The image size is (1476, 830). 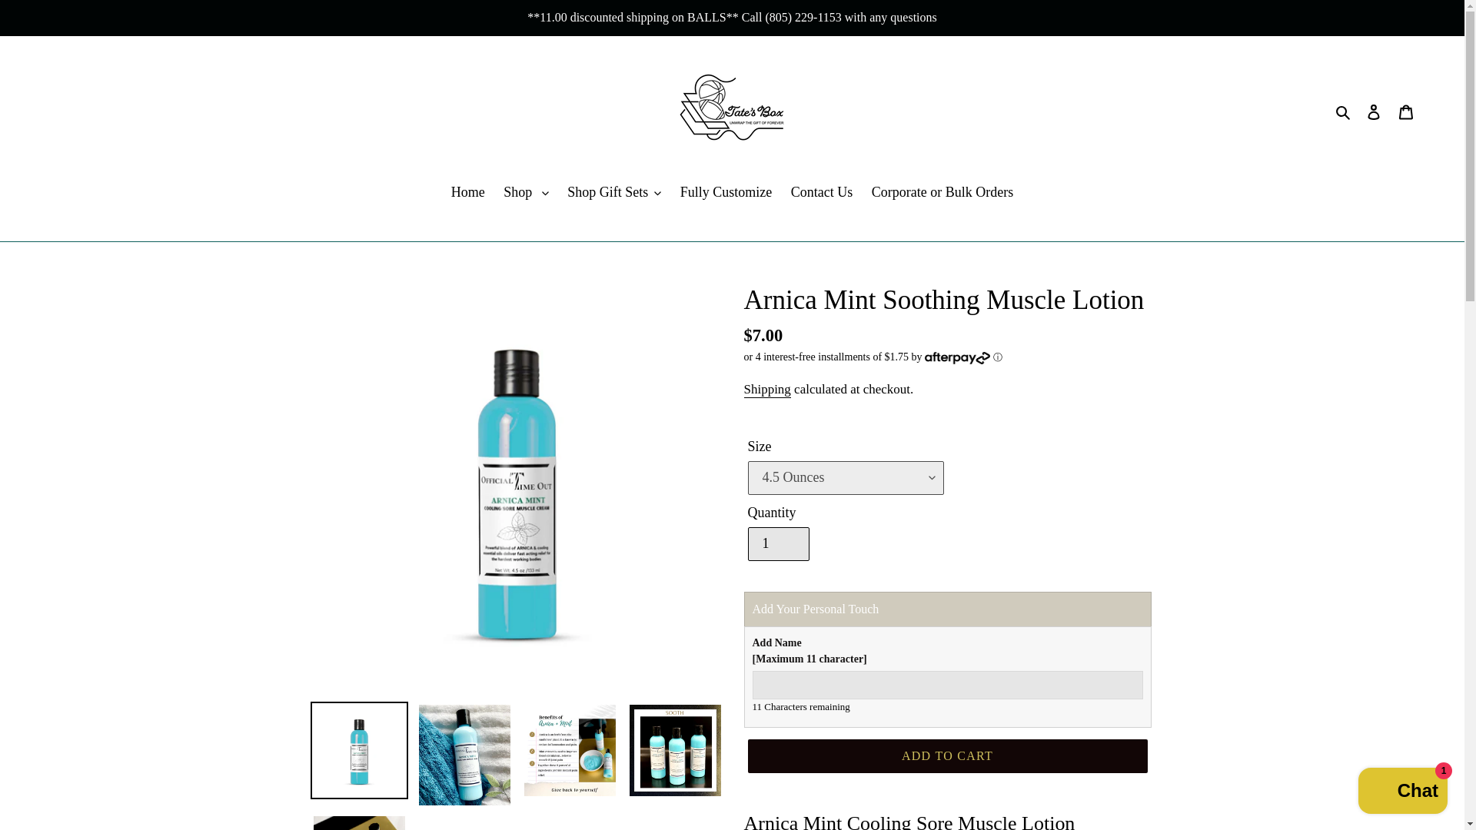 What do you see at coordinates (1406, 111) in the screenshot?
I see `Cart` at bounding box center [1406, 111].